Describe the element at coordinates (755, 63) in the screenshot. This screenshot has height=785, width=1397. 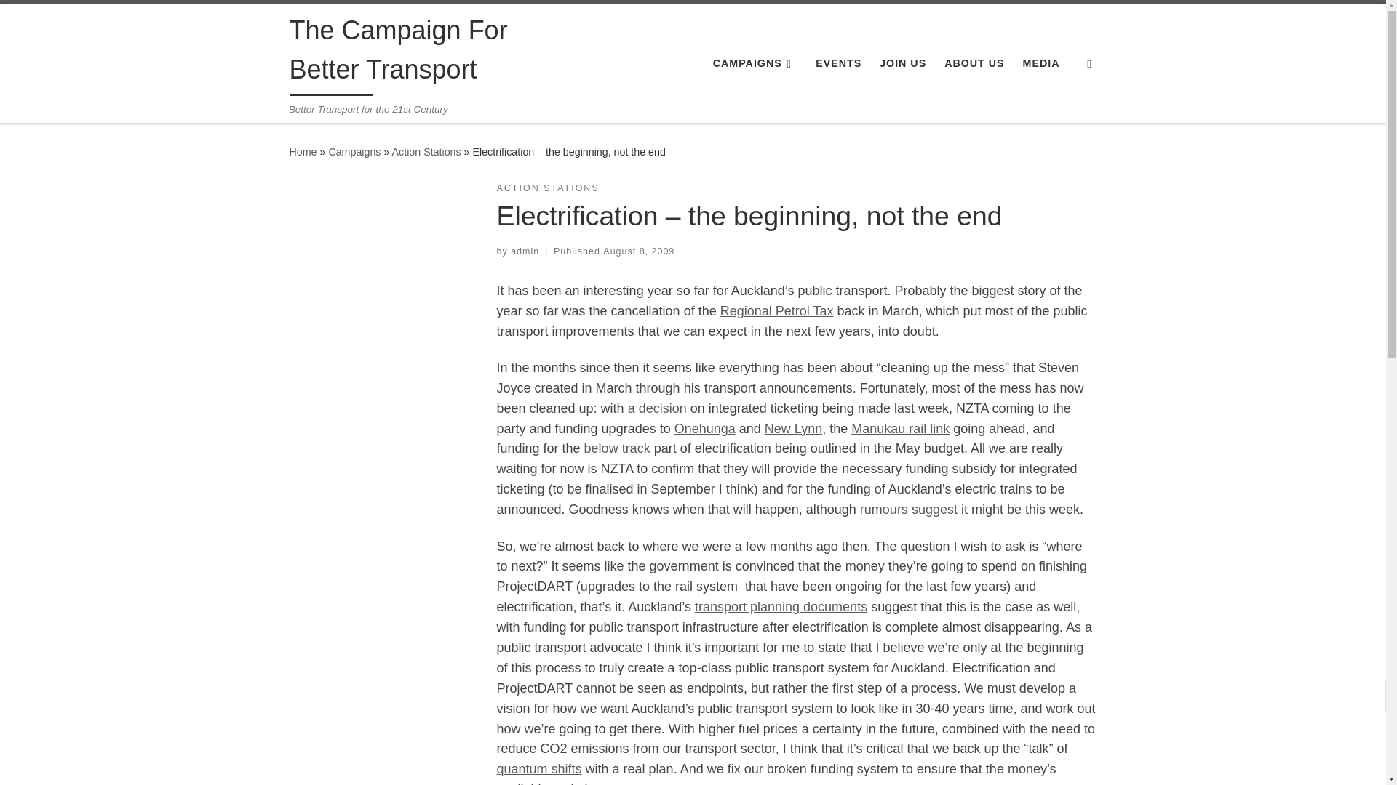
I see `CAMPAIGNS` at that location.